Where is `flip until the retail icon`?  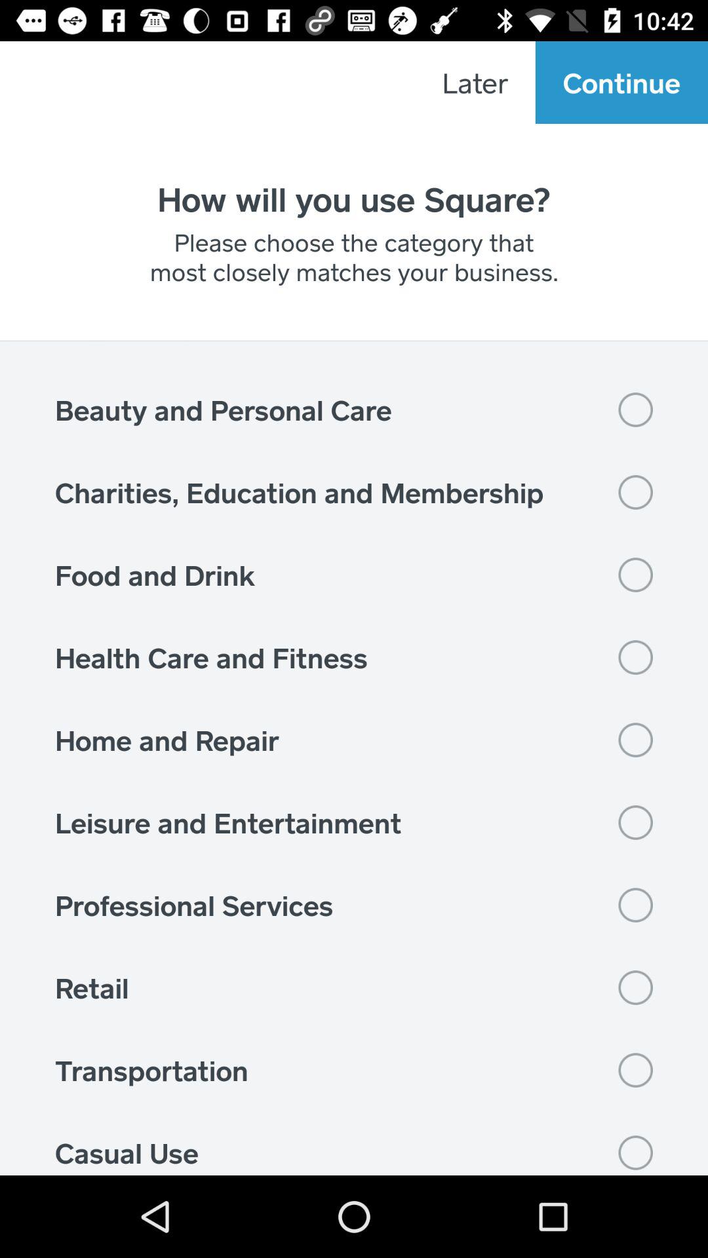 flip until the retail icon is located at coordinates (354, 987).